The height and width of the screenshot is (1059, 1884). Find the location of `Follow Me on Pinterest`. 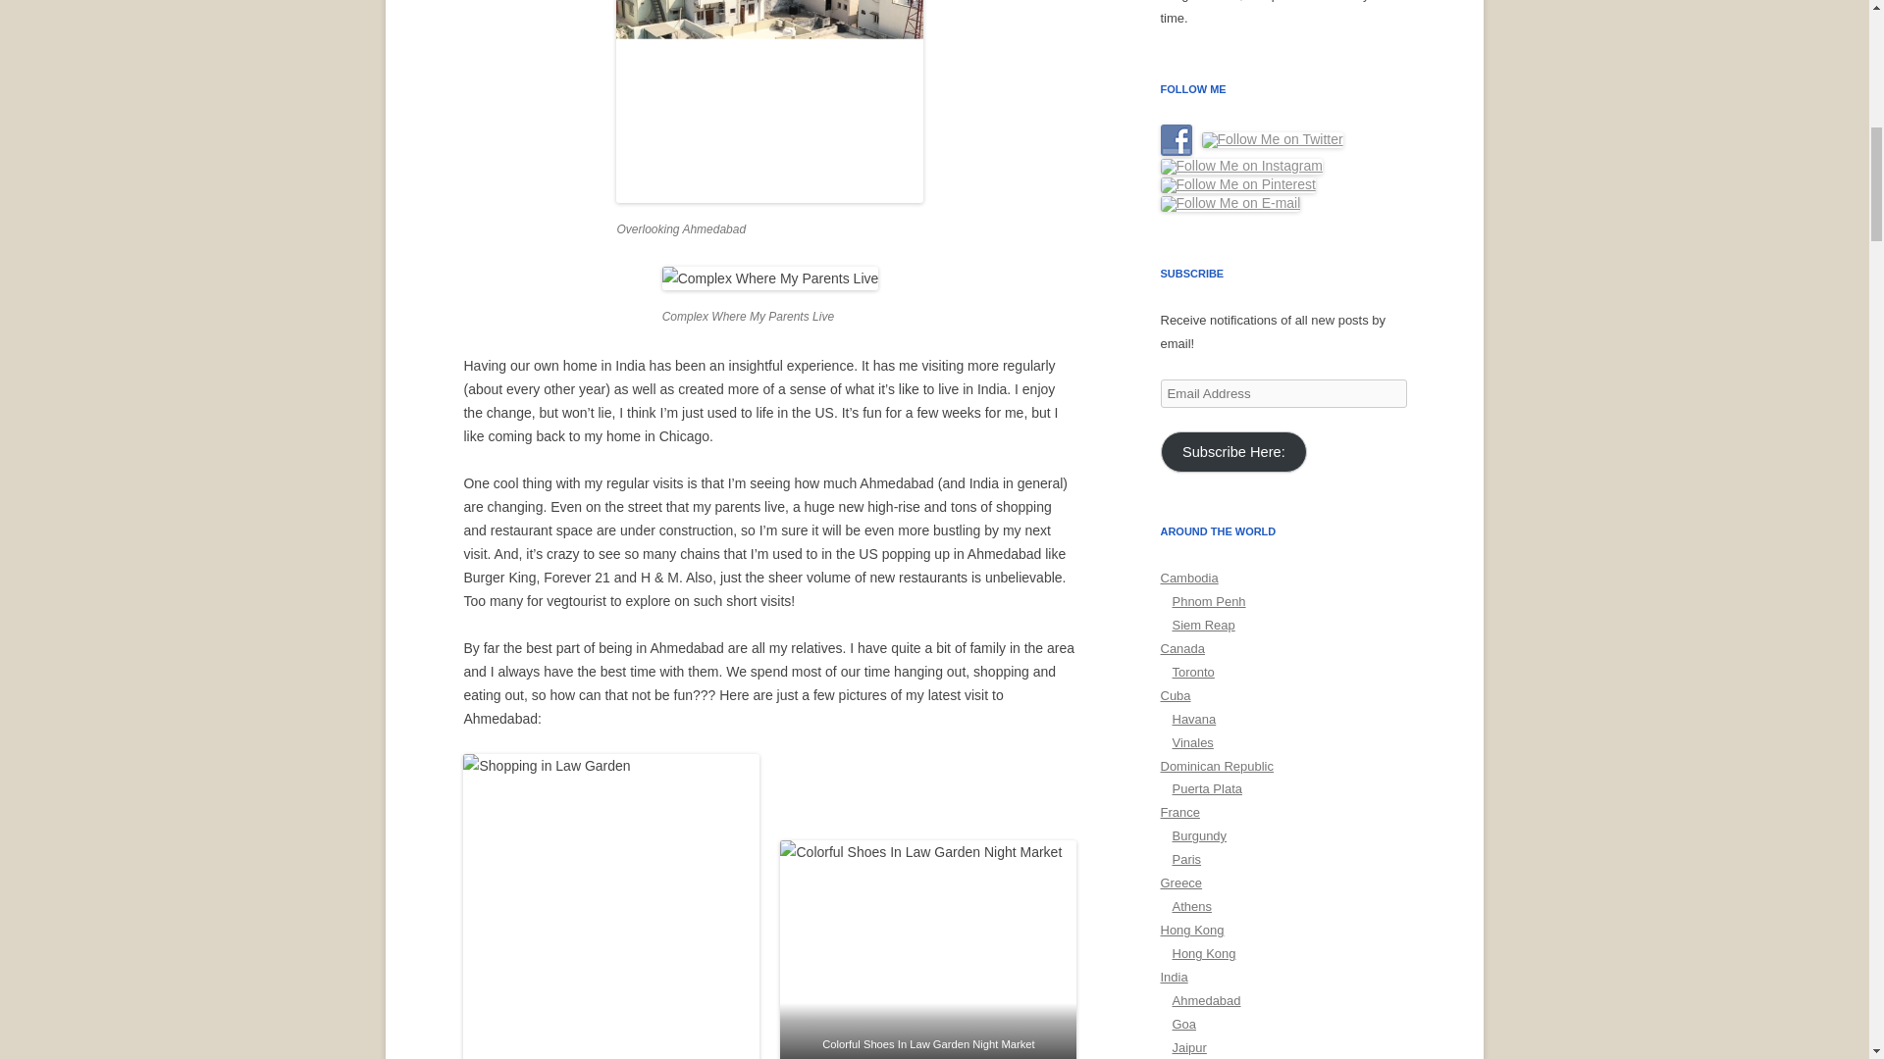

Follow Me on Pinterest is located at coordinates (1237, 184).